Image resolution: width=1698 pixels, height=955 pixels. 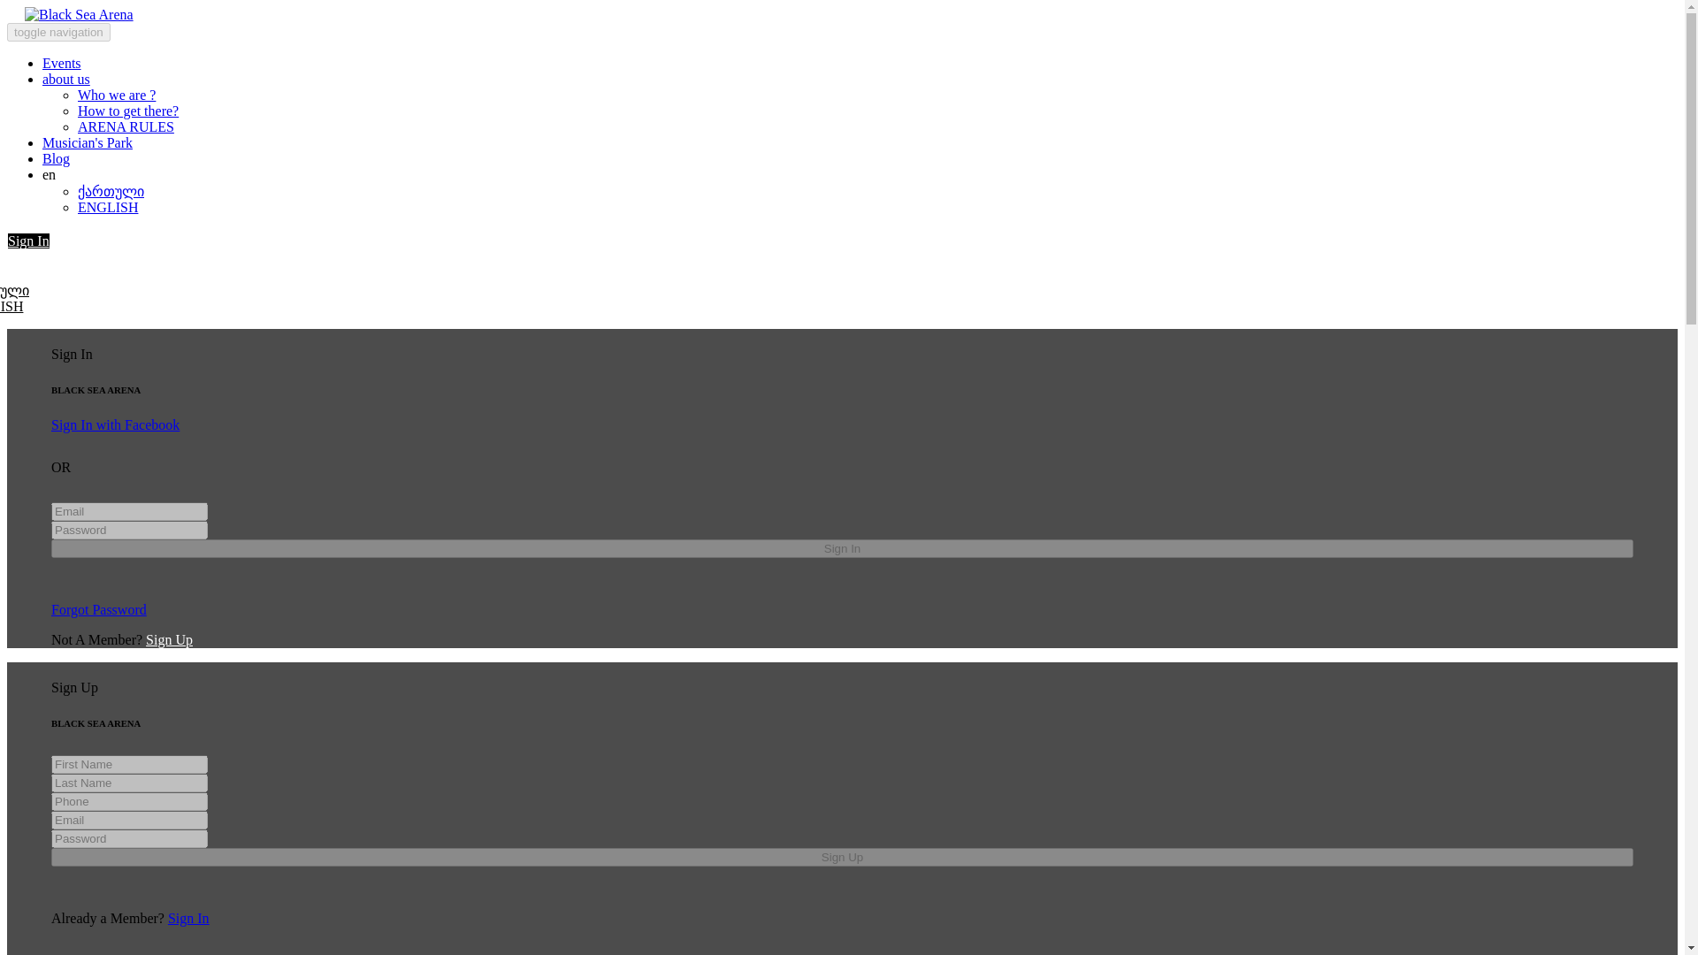 What do you see at coordinates (842, 857) in the screenshot?
I see `Sign Up` at bounding box center [842, 857].